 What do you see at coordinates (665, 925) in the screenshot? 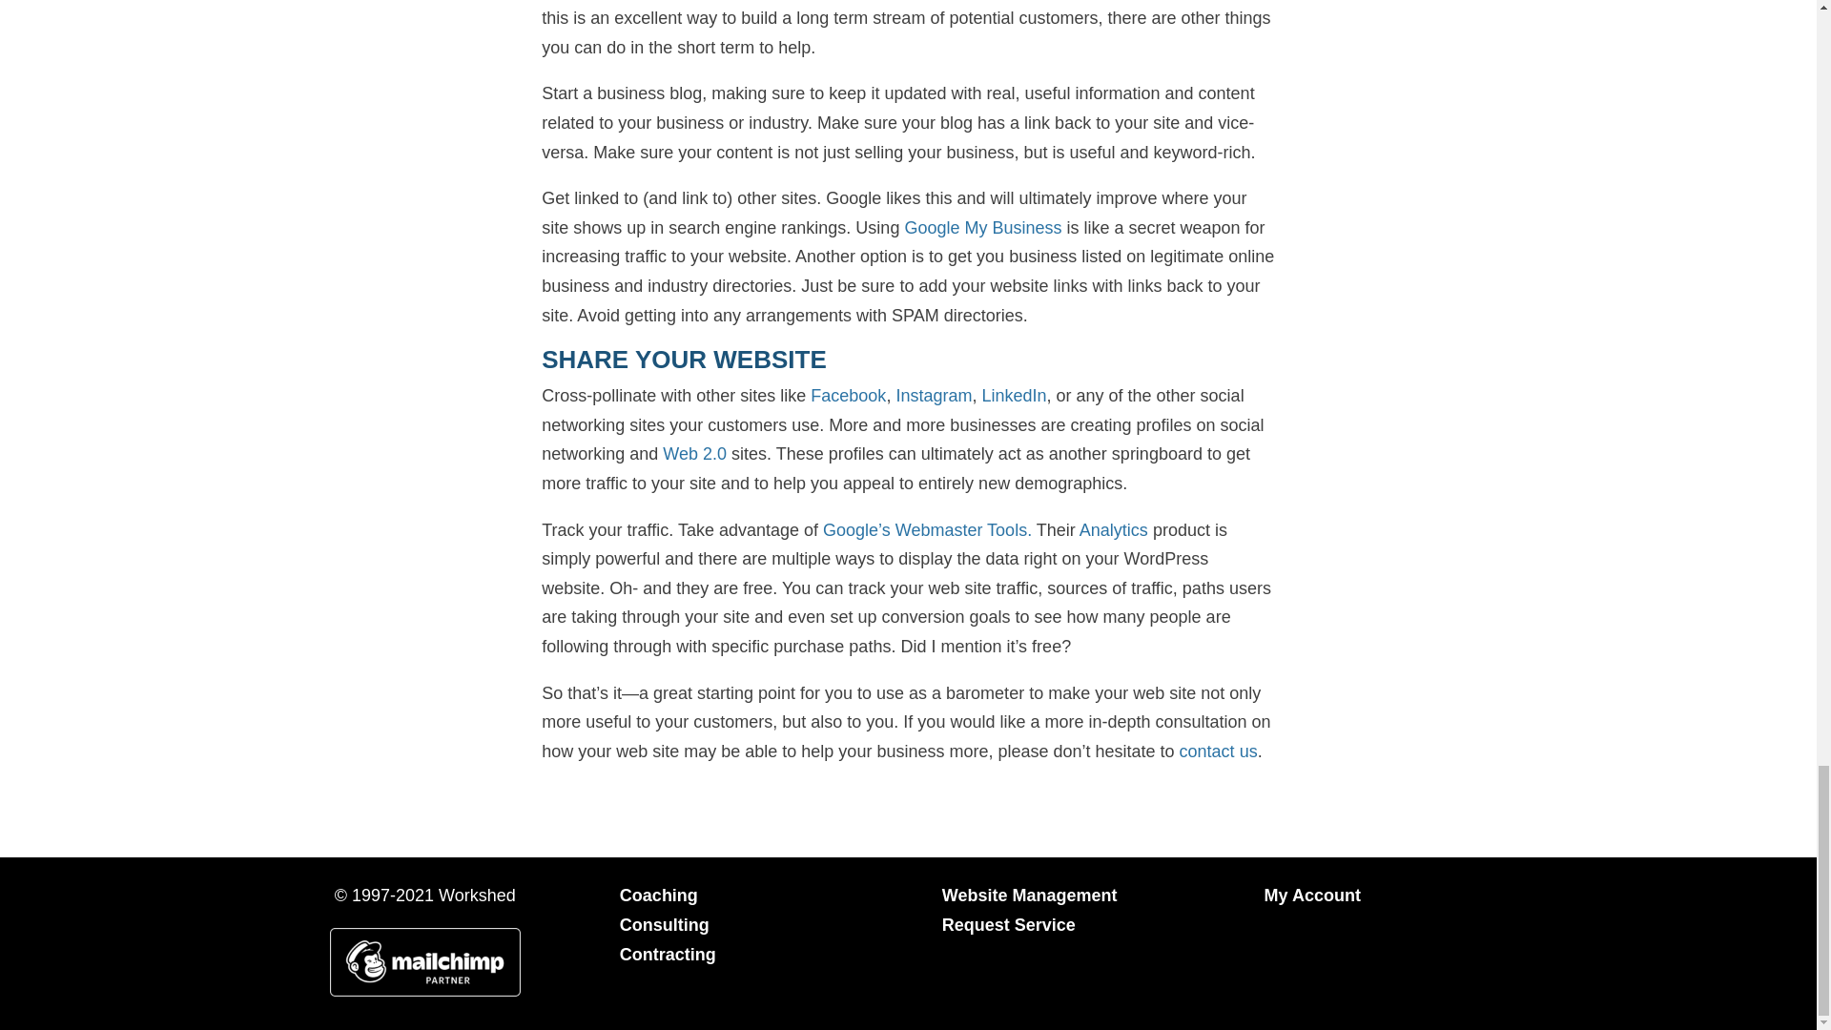
I see `Consulting` at bounding box center [665, 925].